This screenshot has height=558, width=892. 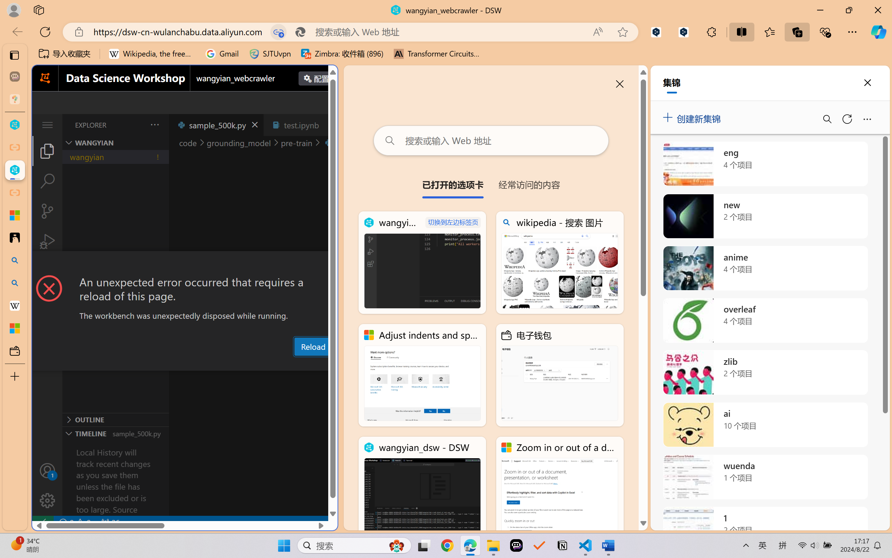 What do you see at coordinates (15, 306) in the screenshot?
I see `Earth - Wikipedia` at bounding box center [15, 306].